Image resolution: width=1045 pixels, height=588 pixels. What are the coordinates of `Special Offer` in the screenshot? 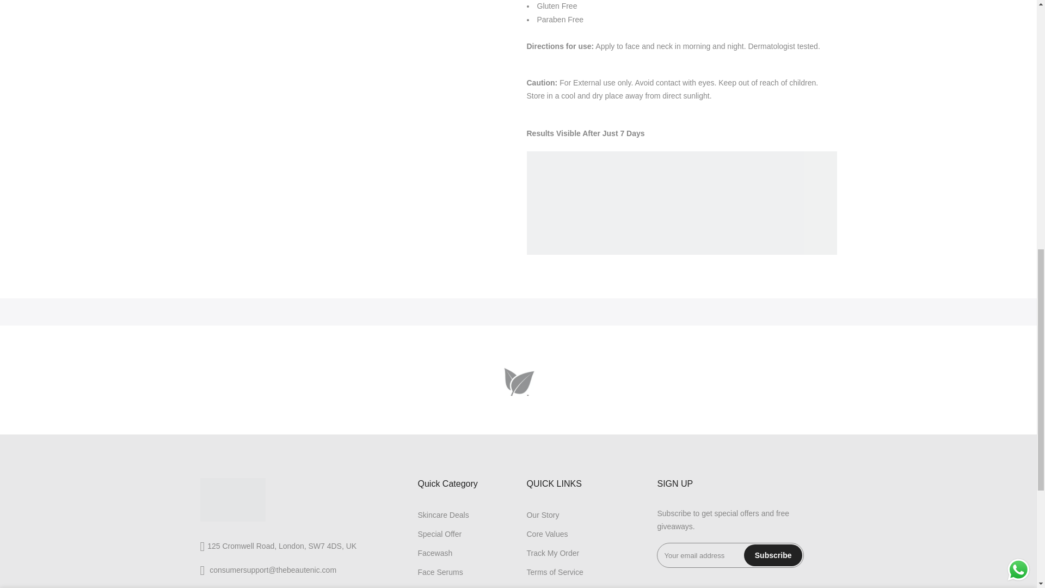 It's located at (439, 534).